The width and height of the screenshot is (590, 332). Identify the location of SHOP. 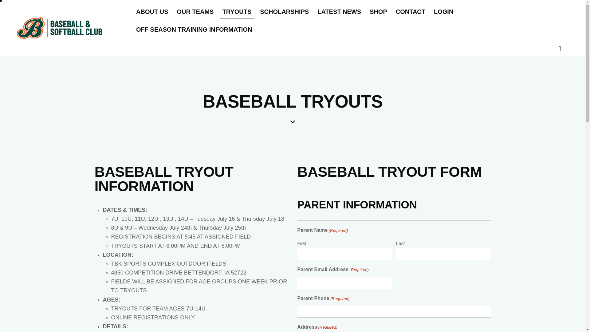
(378, 11).